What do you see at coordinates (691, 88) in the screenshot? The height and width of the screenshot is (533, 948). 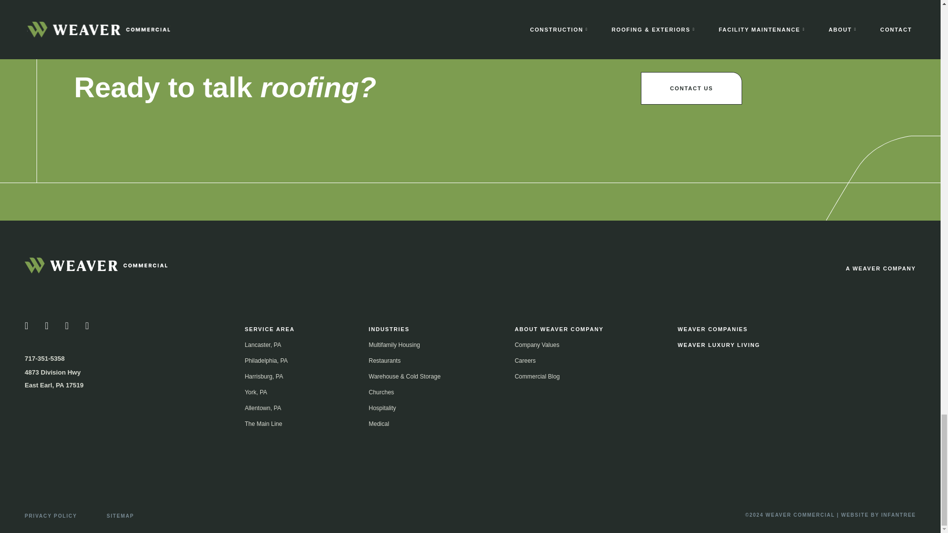 I see `CONTACT US` at bounding box center [691, 88].